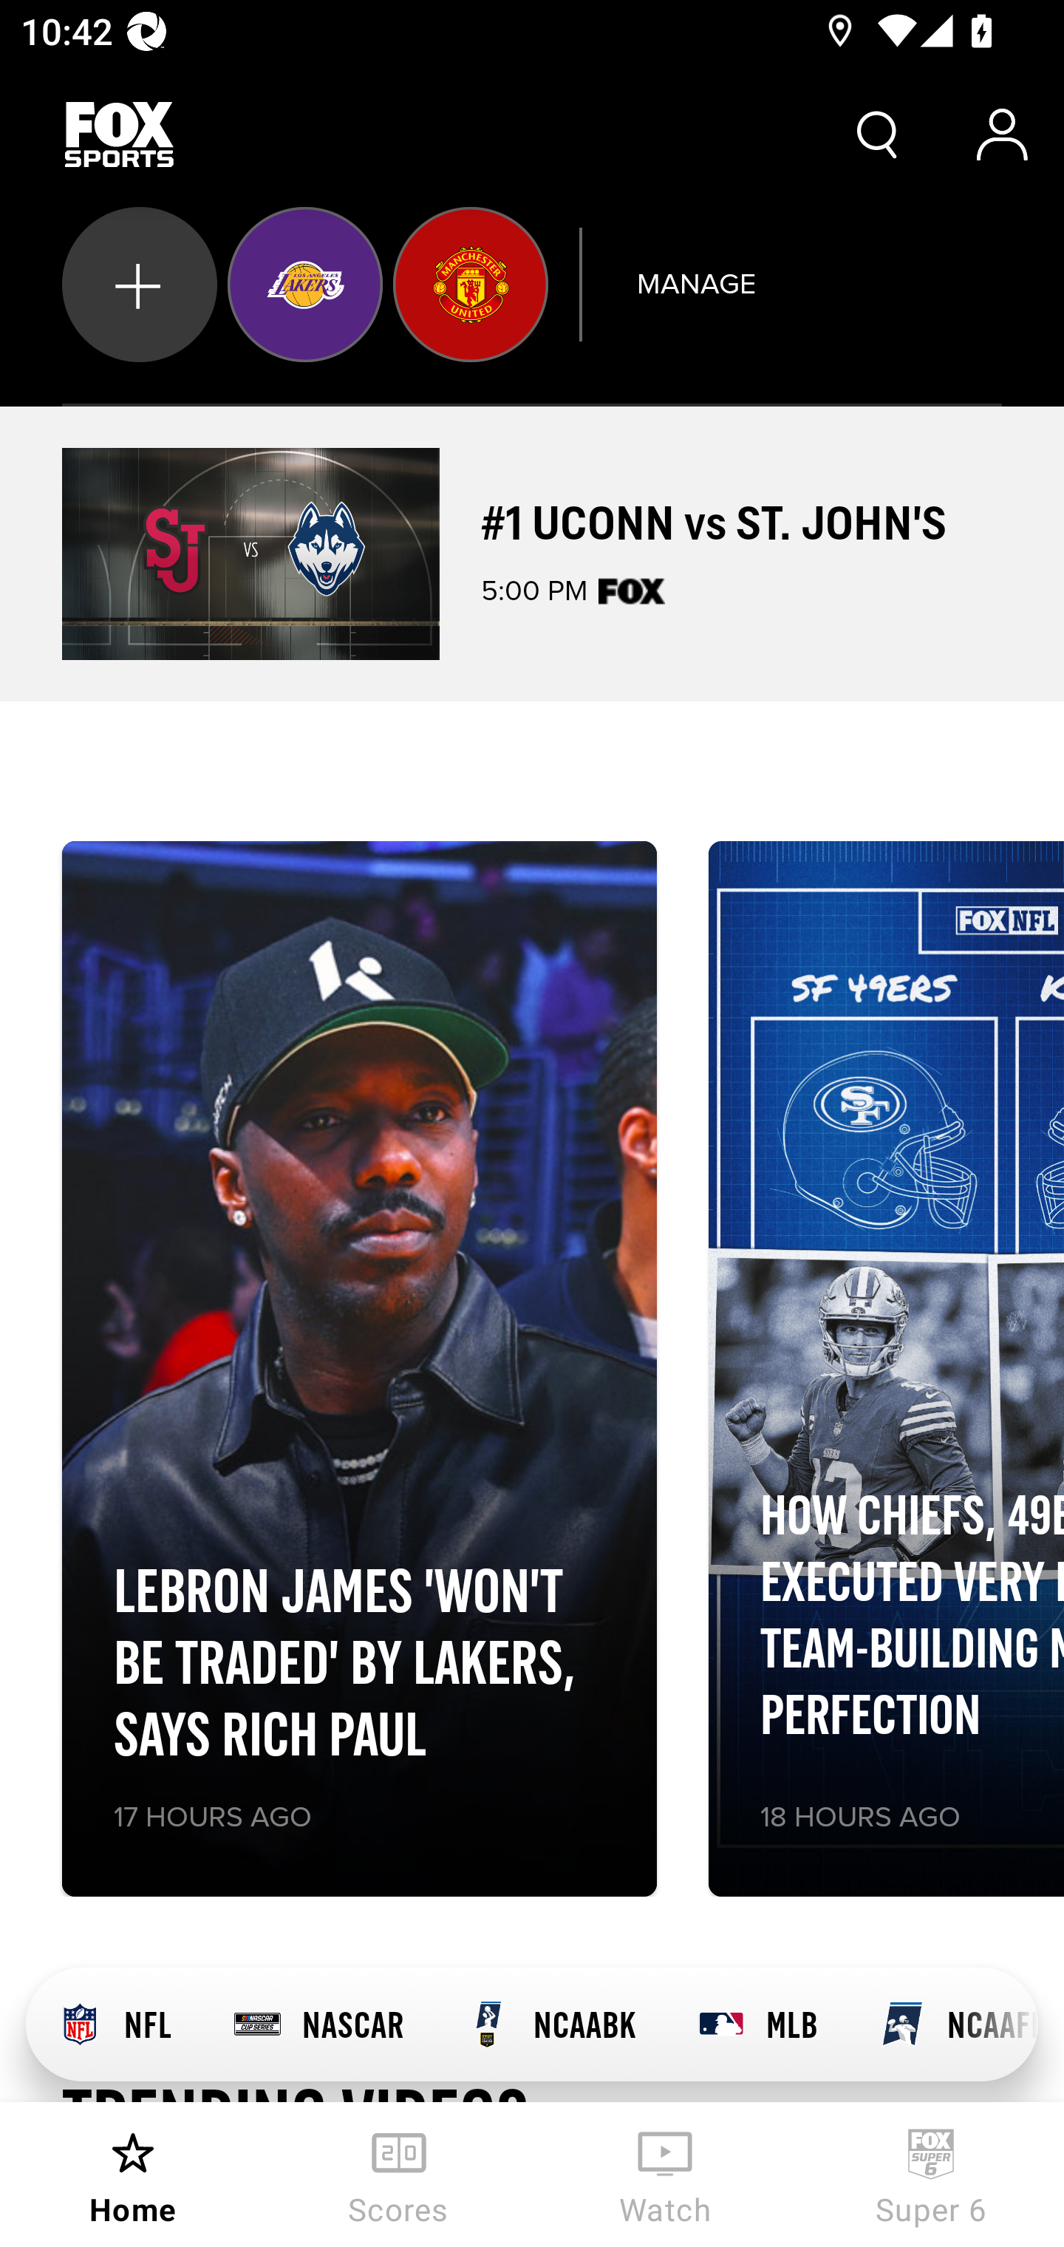 The width and height of the screenshot is (1064, 2247). Describe the element at coordinates (399, 2175) in the screenshot. I see `Scores` at that location.